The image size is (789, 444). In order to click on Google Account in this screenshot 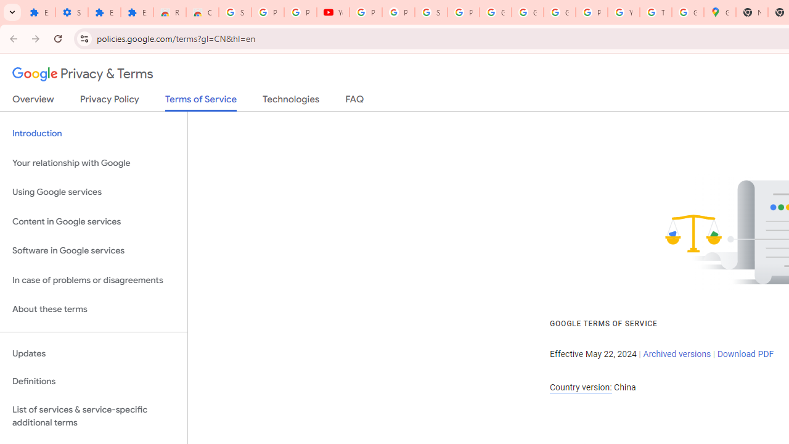, I will do `click(527, 12)`.